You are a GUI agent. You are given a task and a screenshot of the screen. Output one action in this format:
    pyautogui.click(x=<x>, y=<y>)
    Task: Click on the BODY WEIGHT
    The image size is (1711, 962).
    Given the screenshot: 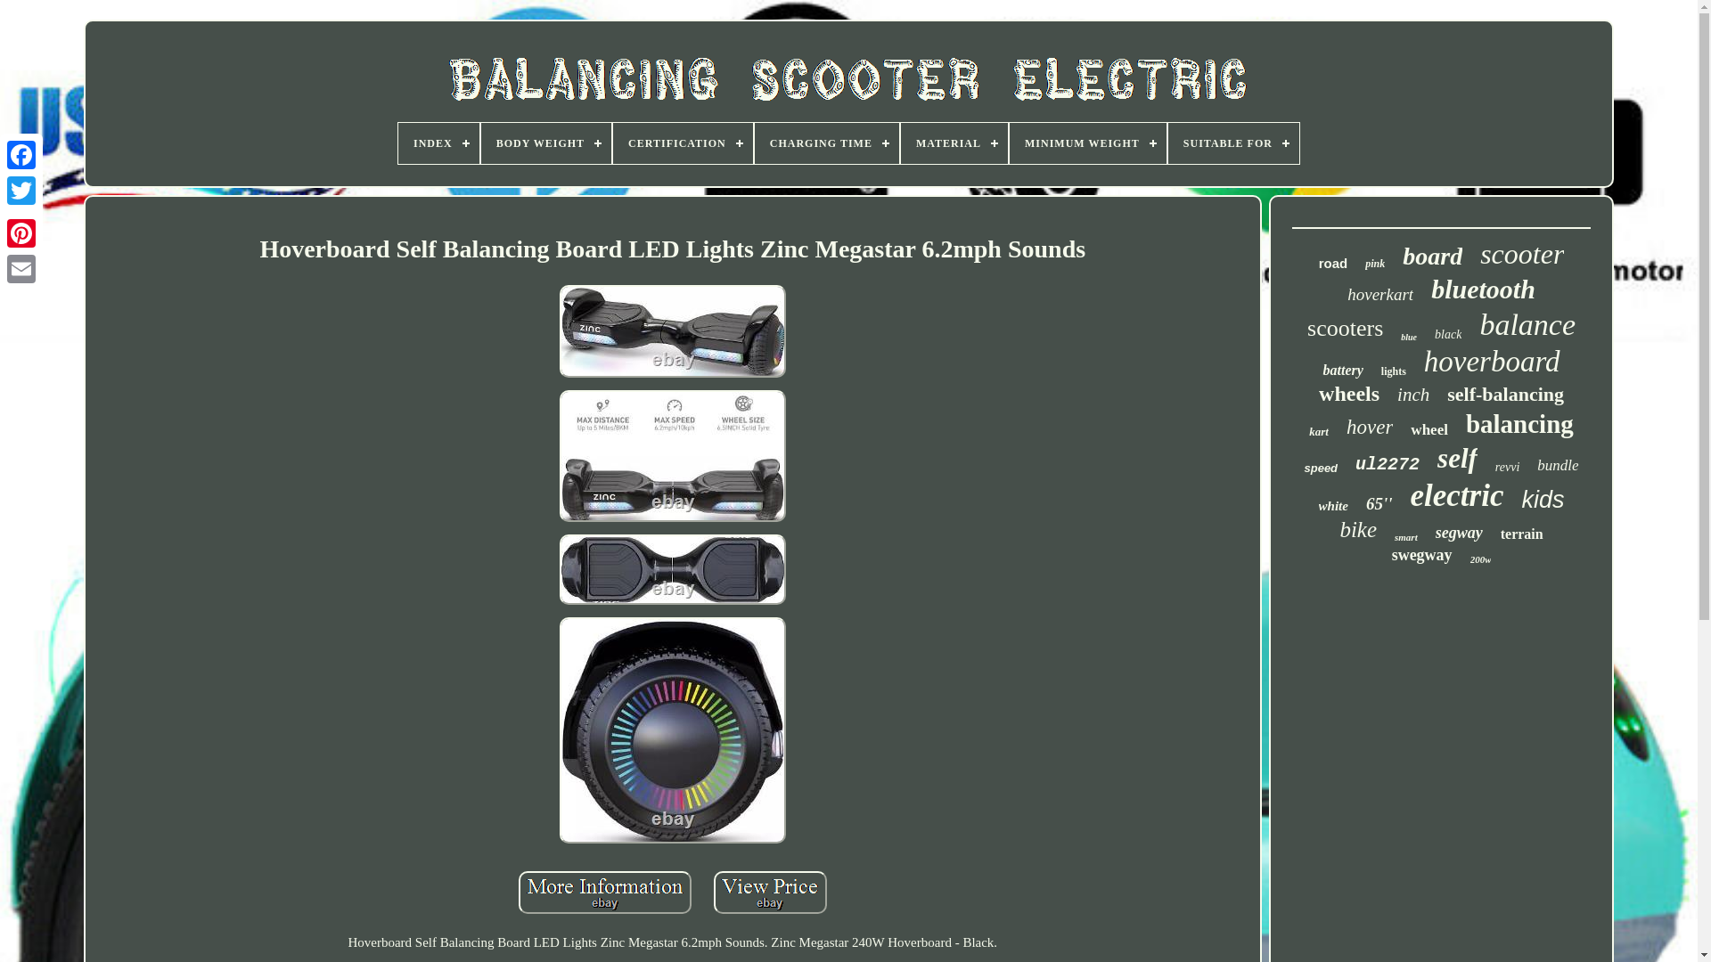 What is the action you would take?
    pyautogui.click(x=545, y=143)
    